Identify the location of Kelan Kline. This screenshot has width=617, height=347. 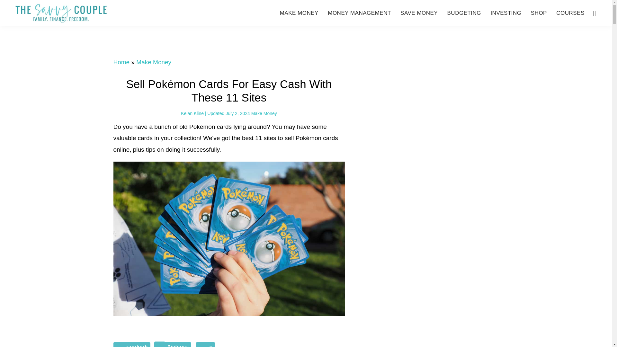
(192, 113).